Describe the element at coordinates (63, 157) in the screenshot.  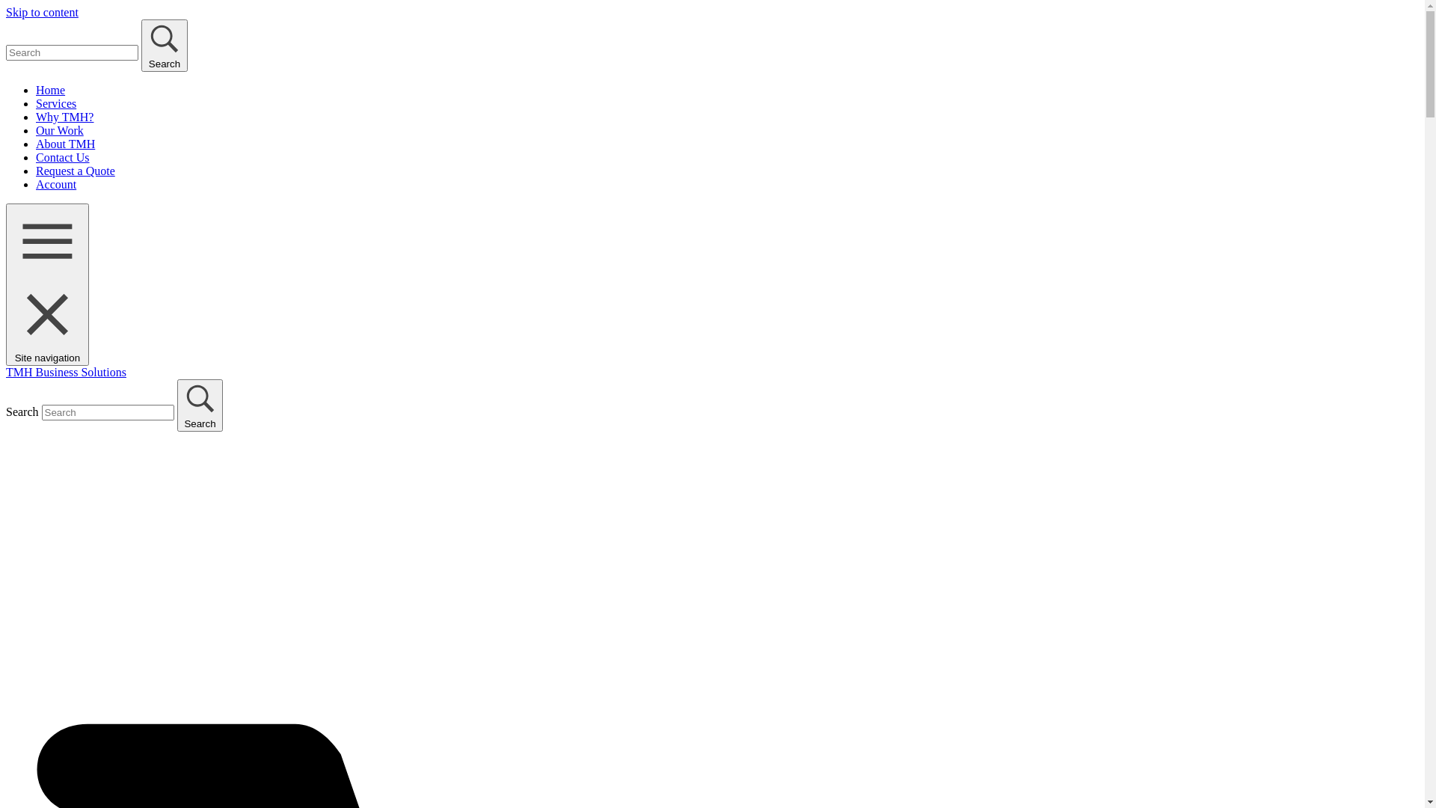
I see `Contact Us` at that location.